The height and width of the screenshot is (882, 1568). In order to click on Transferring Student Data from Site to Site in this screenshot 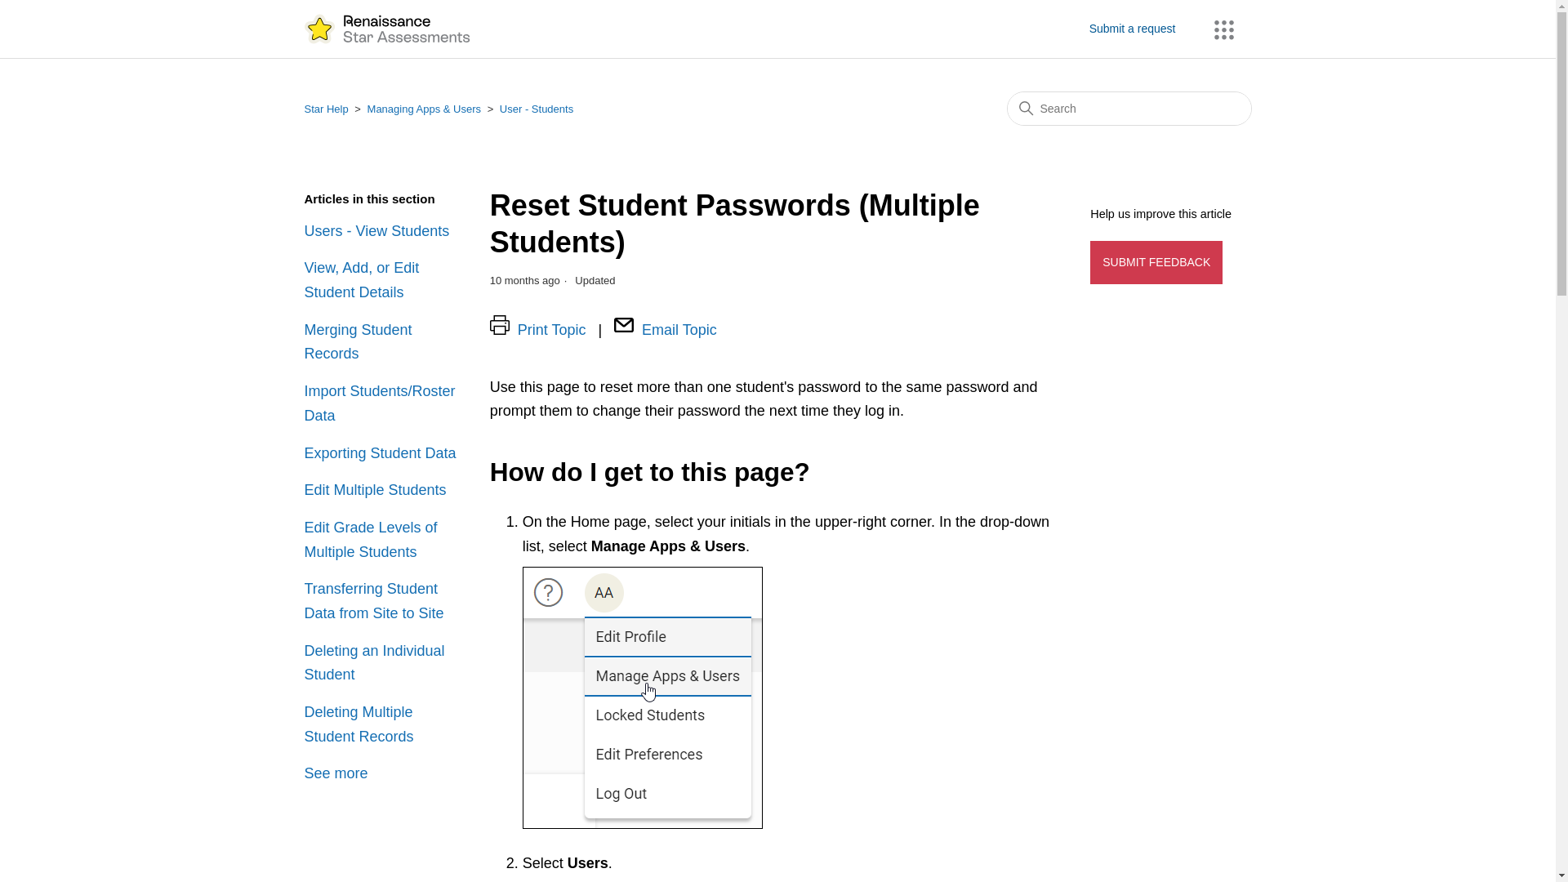, I will do `click(384, 601)`.